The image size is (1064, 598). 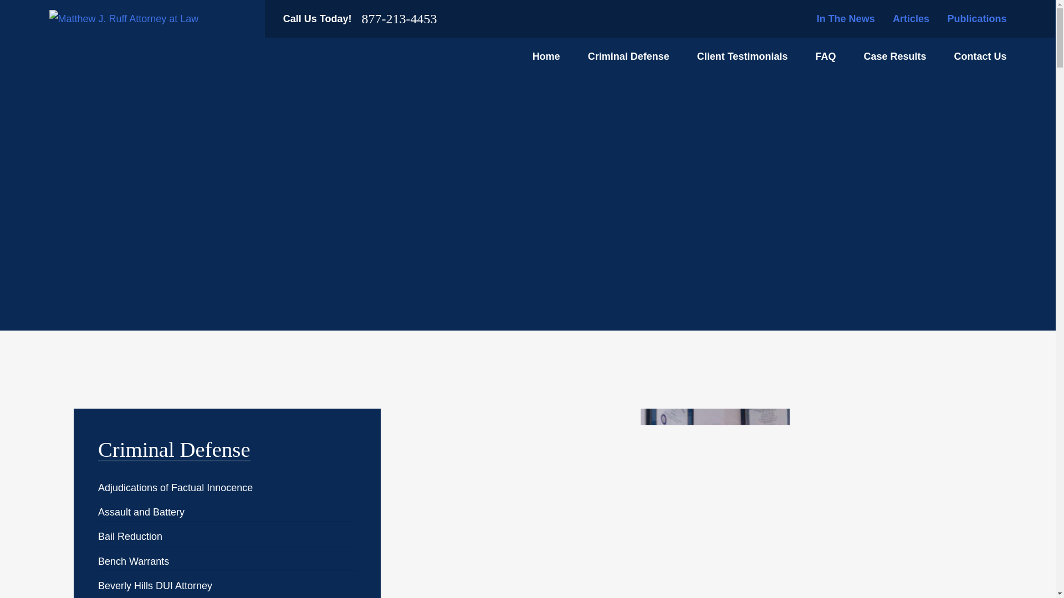 I want to click on Criminal Defense, so click(x=628, y=56).